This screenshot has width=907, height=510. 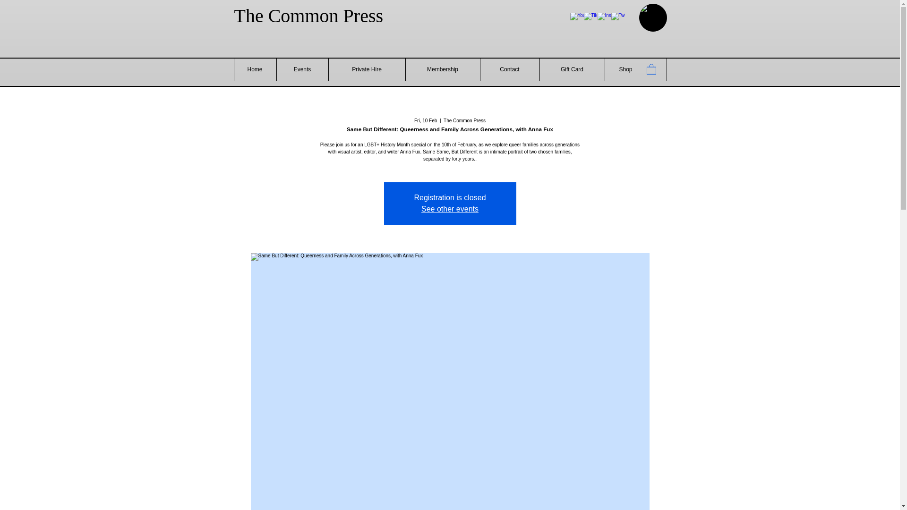 What do you see at coordinates (366, 69) in the screenshot?
I see `Private Hire` at bounding box center [366, 69].